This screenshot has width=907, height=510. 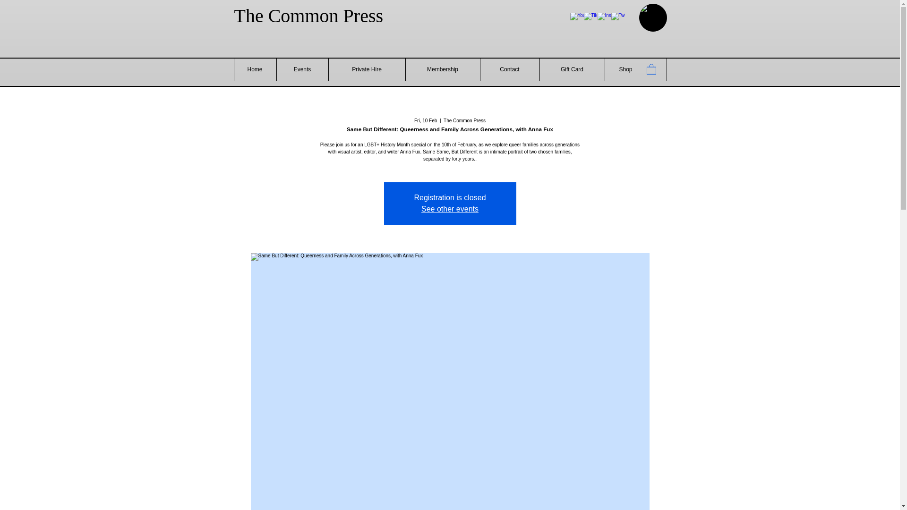 What do you see at coordinates (366, 69) in the screenshot?
I see `Private Hire` at bounding box center [366, 69].